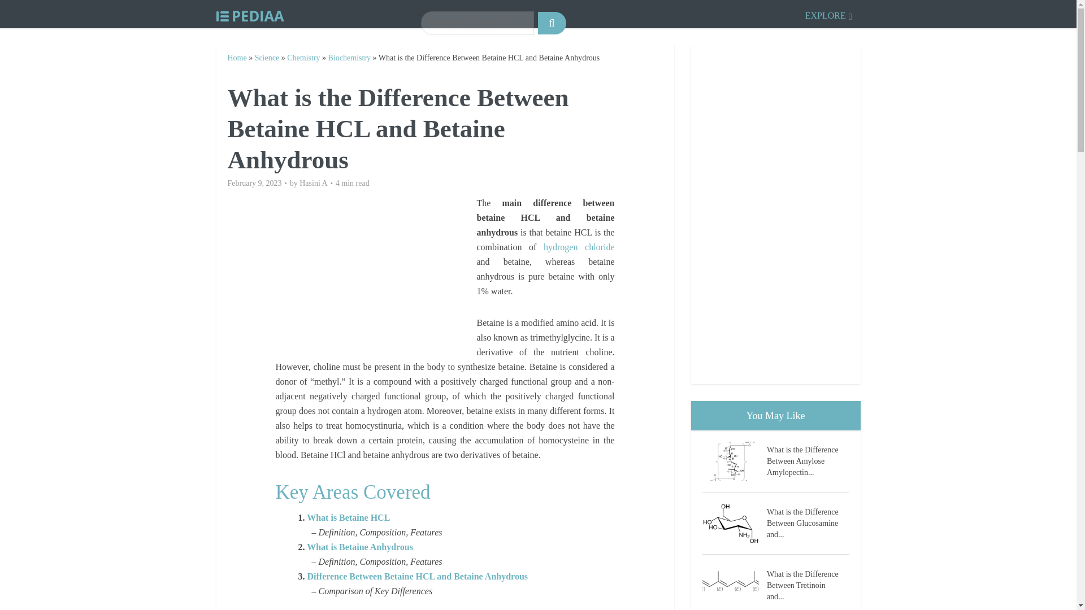 The height and width of the screenshot is (610, 1085). Describe the element at coordinates (418, 576) in the screenshot. I see `Difference Between Betaine HCL and Betaine Anhydrous` at that location.